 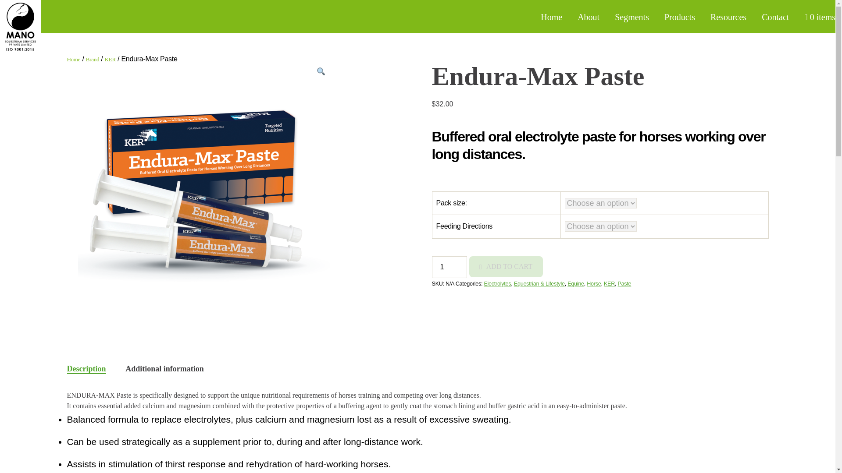 I want to click on Qty, so click(x=449, y=267).